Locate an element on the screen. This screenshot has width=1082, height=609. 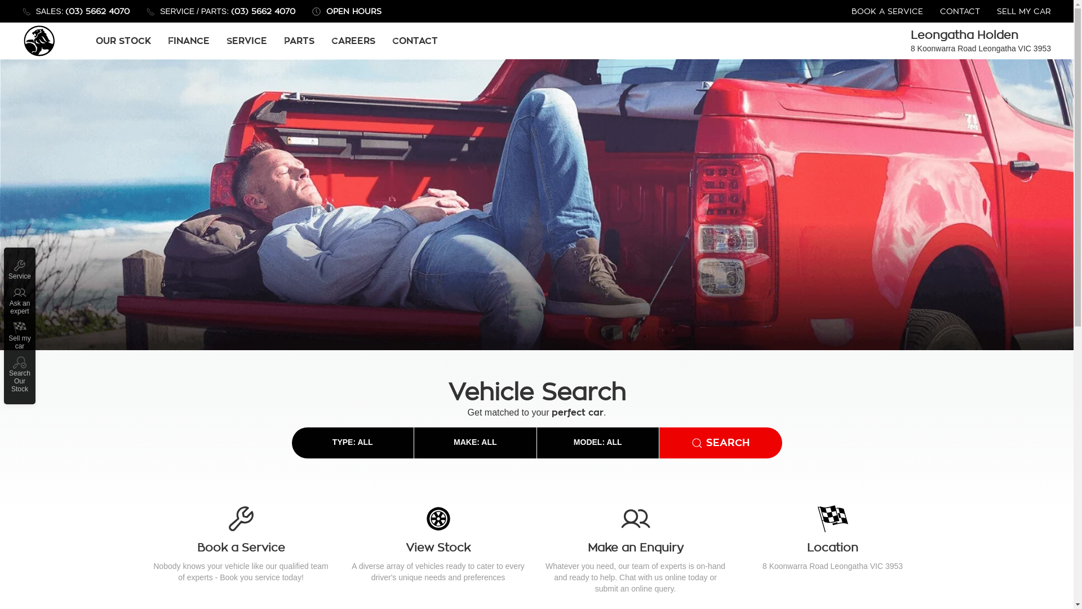
Sell my car is located at coordinates (20, 336).